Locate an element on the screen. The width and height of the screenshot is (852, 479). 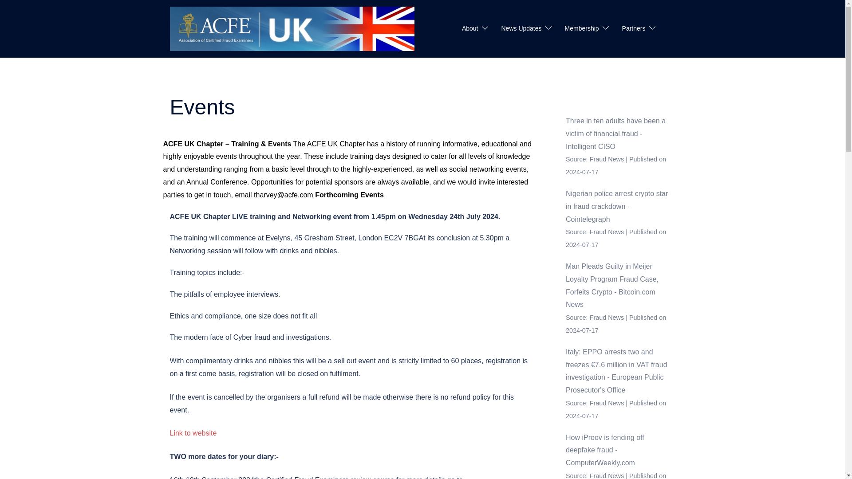
Partners is located at coordinates (634, 28).